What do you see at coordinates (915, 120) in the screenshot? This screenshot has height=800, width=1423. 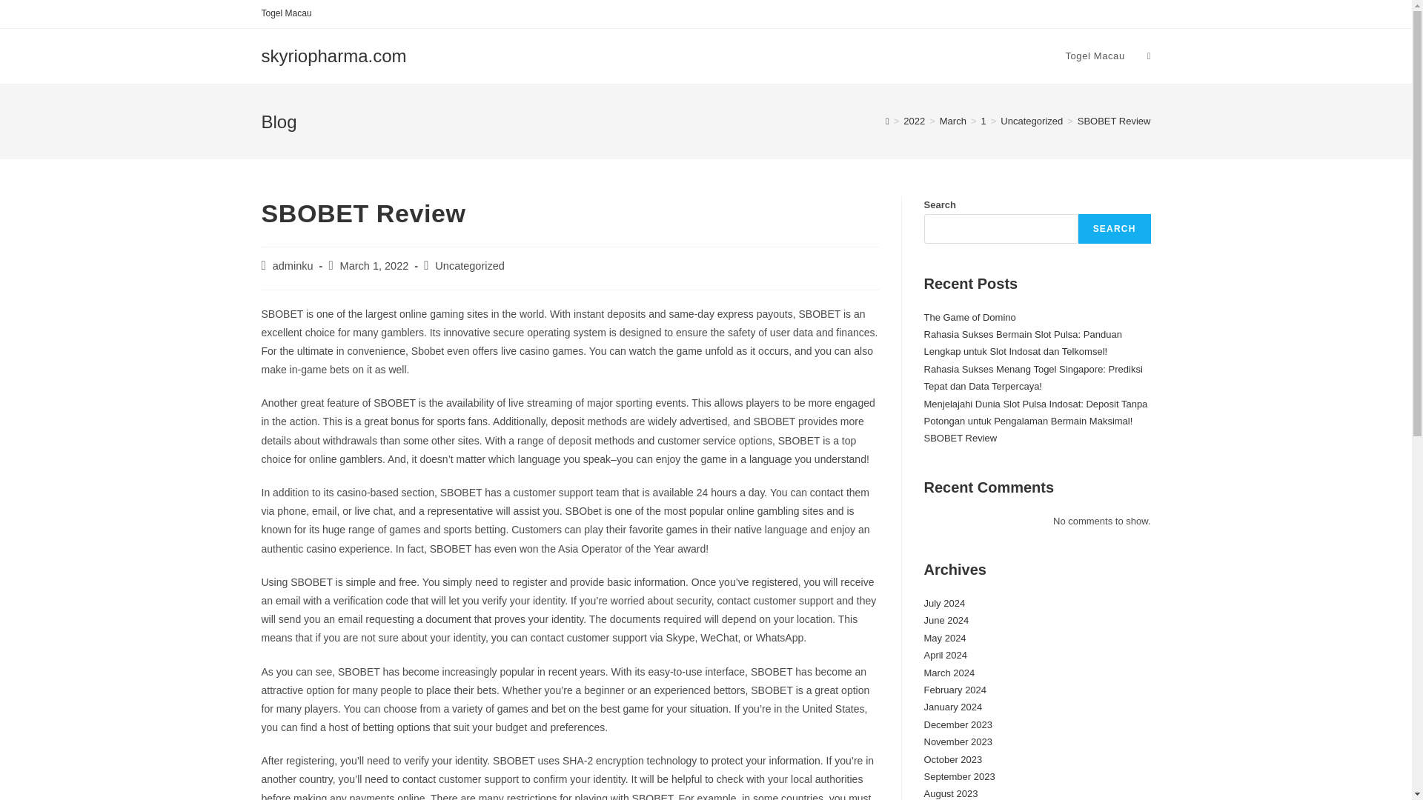 I see `2022` at bounding box center [915, 120].